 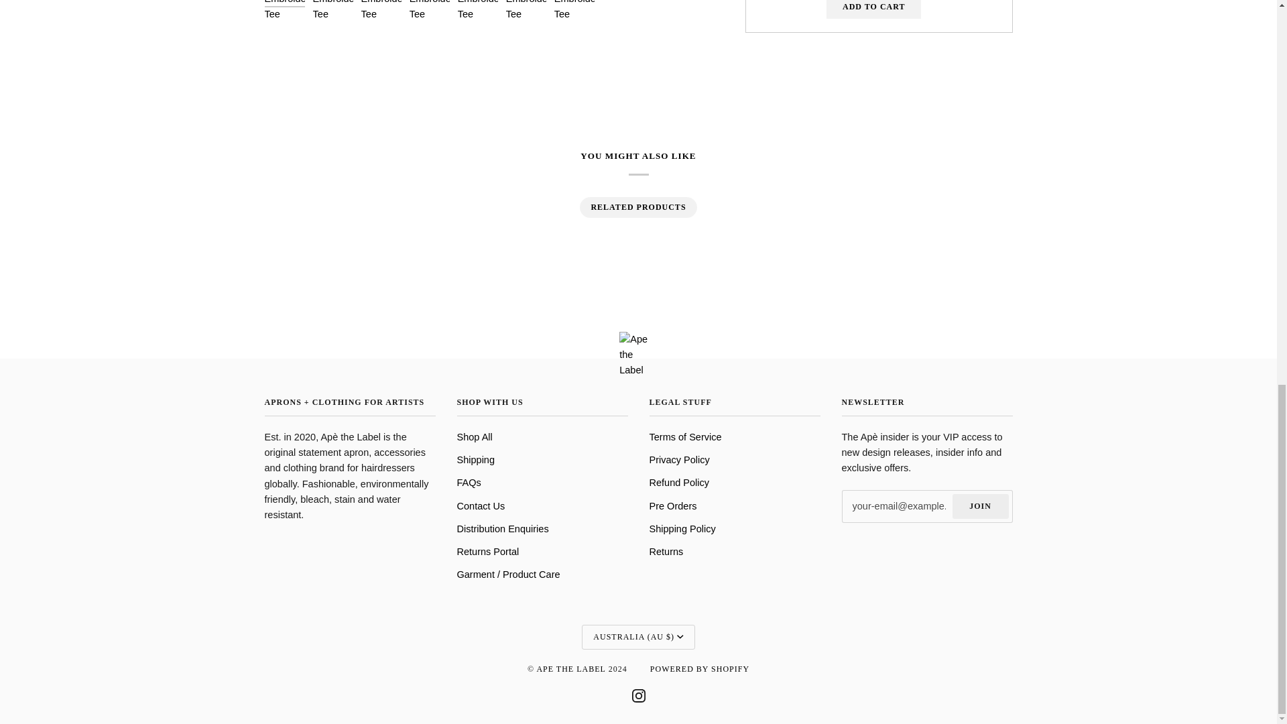 I want to click on Instagram, so click(x=638, y=696).